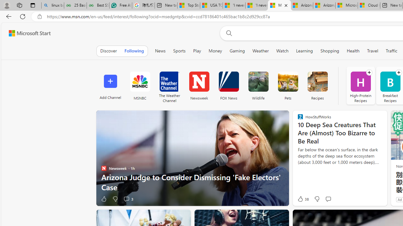 The width and height of the screenshot is (403, 226). I want to click on Learning, so click(304, 51).